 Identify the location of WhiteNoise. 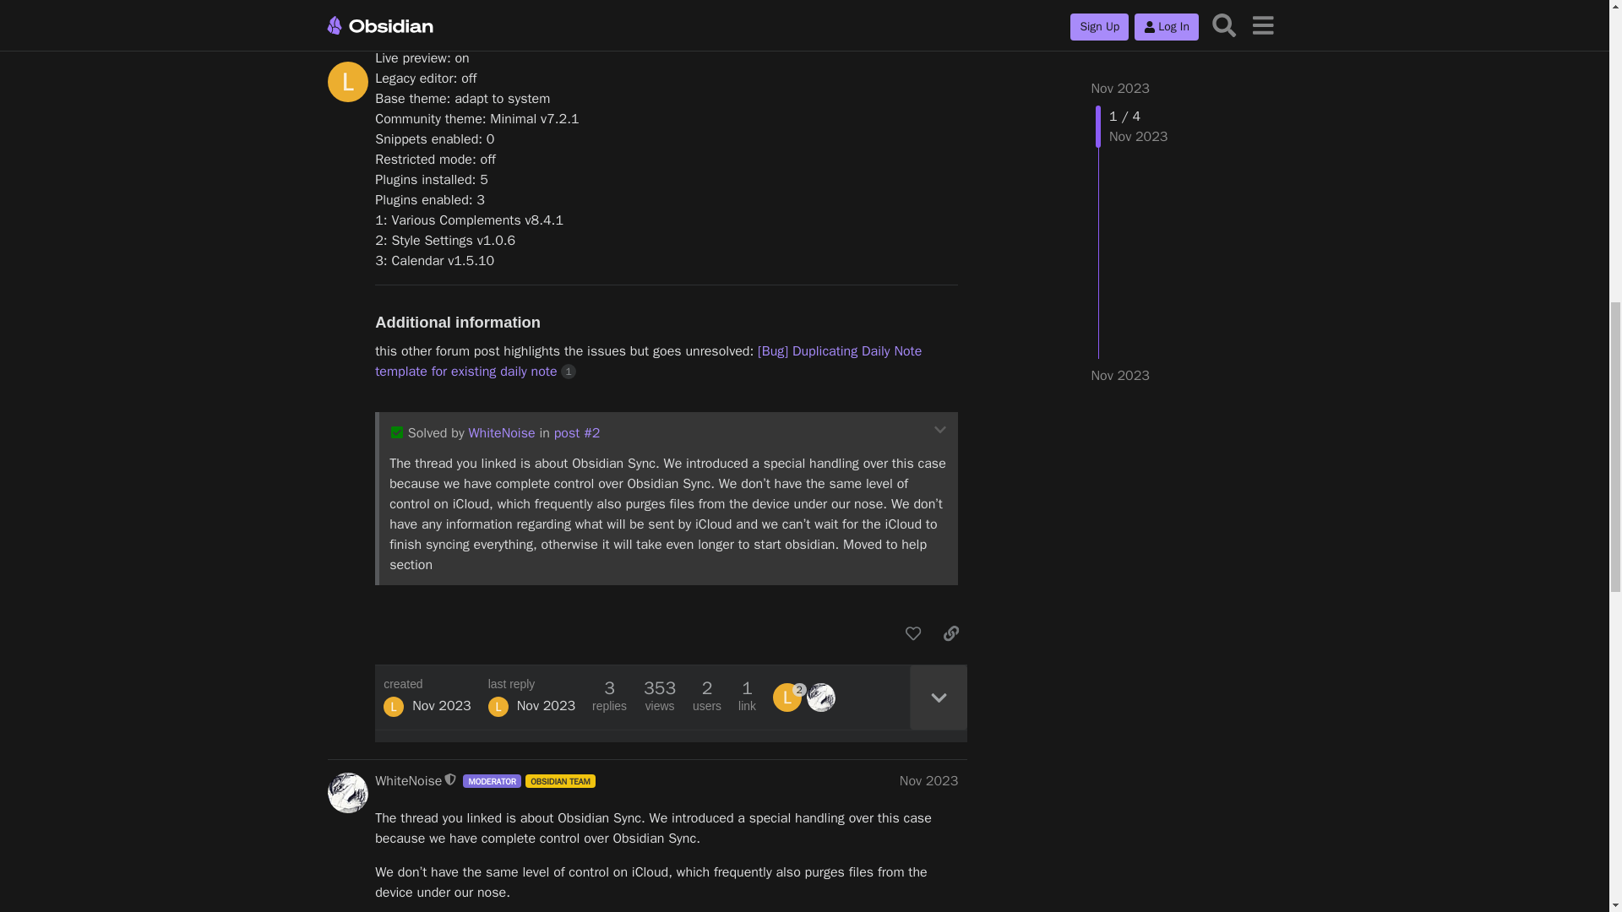
(407, 780).